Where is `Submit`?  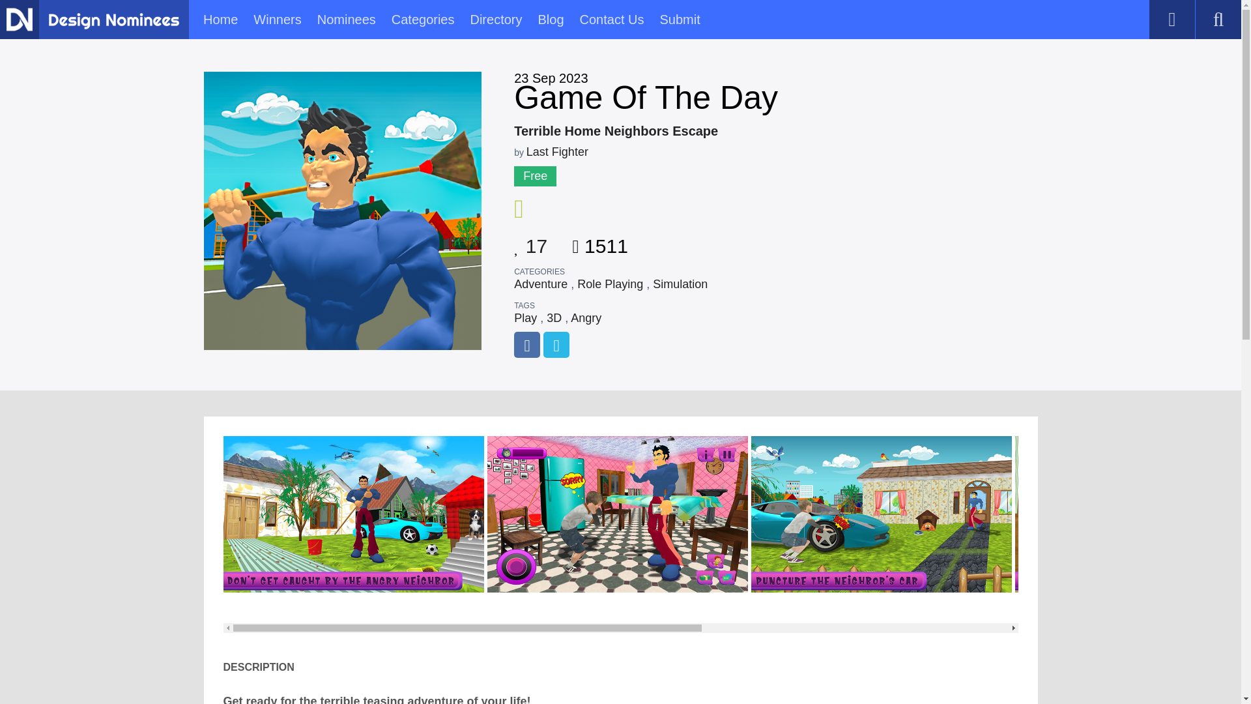
Submit is located at coordinates (679, 20).